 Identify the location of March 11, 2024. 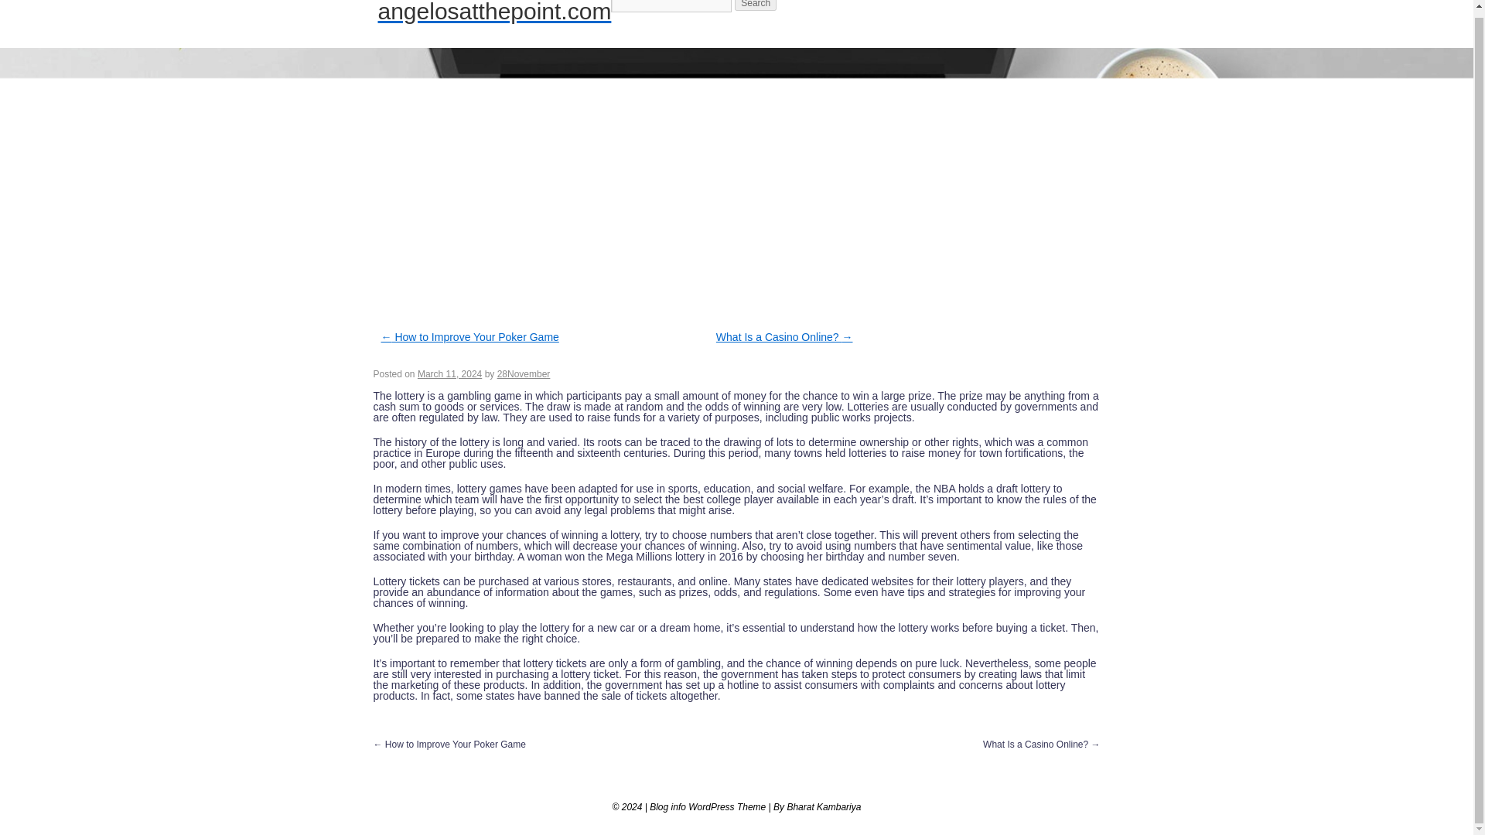
(449, 374).